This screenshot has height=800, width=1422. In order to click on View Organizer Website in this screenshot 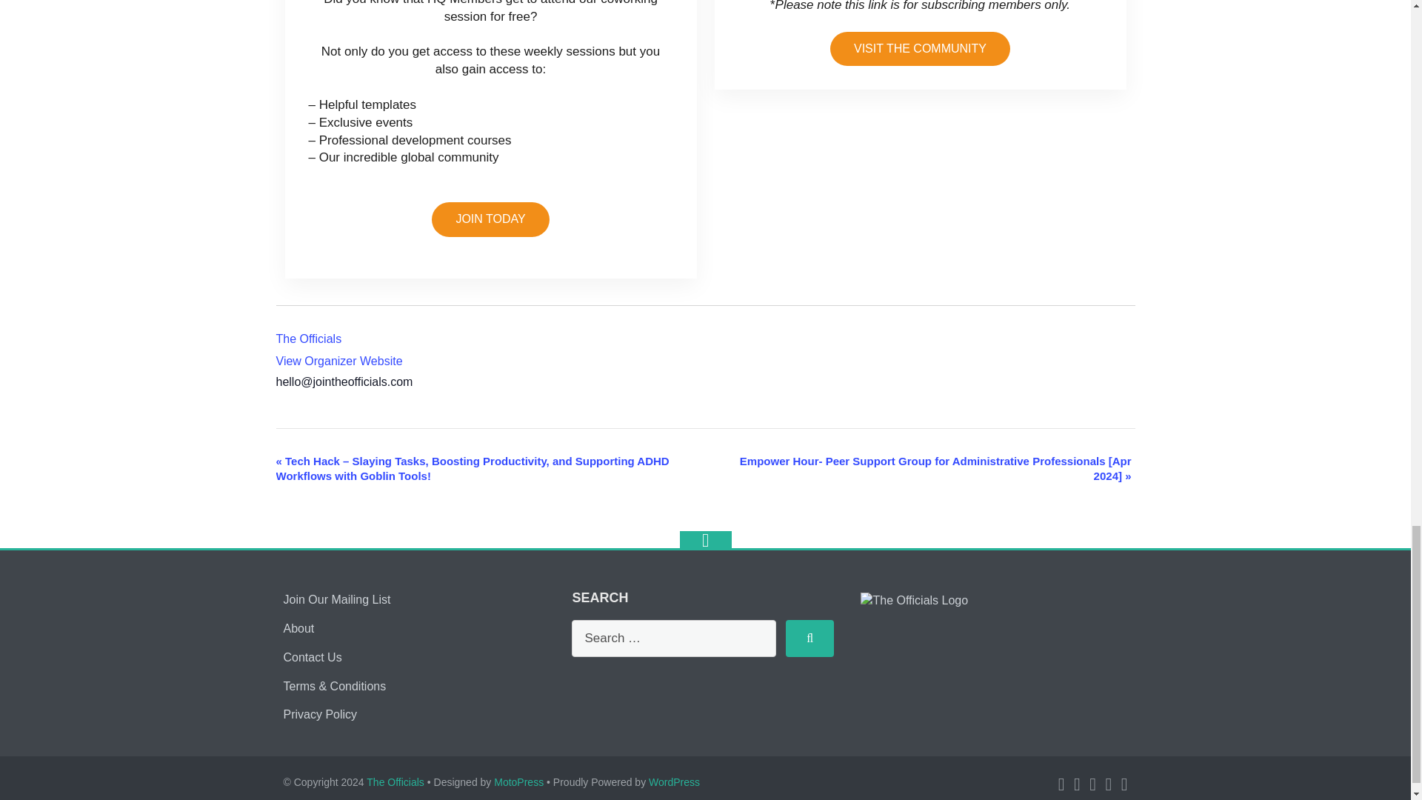, I will do `click(339, 361)`.